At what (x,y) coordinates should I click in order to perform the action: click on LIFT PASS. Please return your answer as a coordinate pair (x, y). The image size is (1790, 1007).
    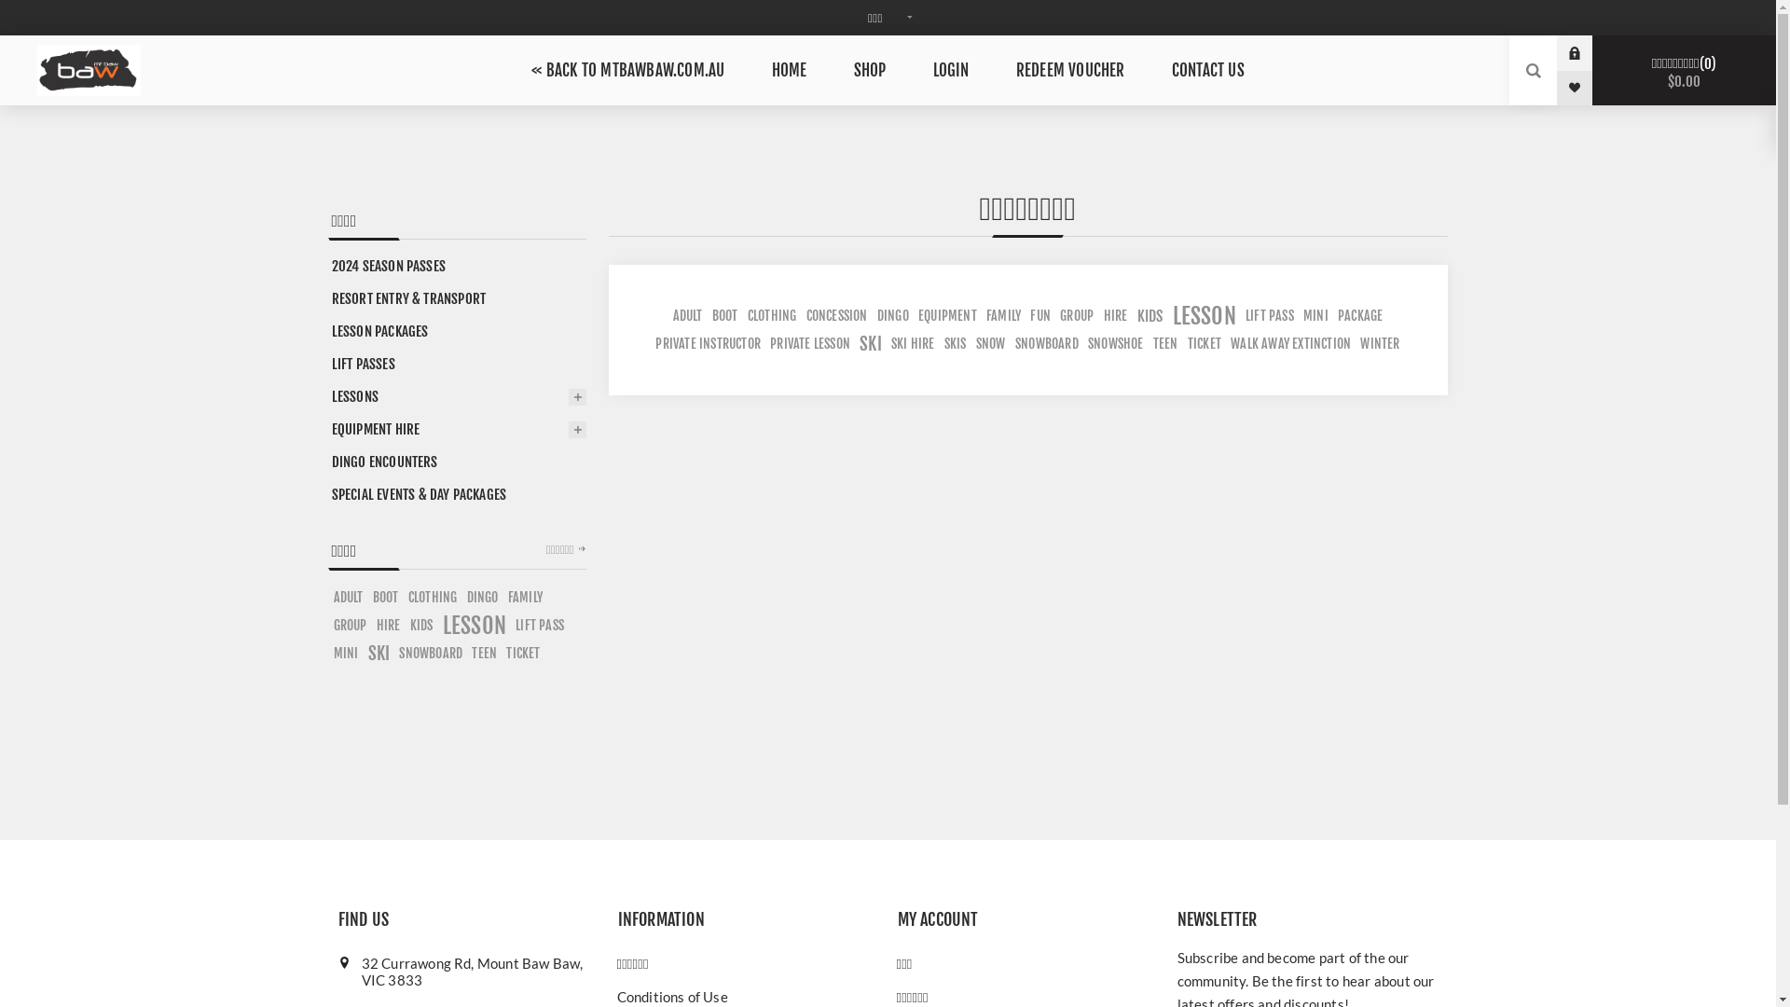
    Looking at the image, I should click on (540, 626).